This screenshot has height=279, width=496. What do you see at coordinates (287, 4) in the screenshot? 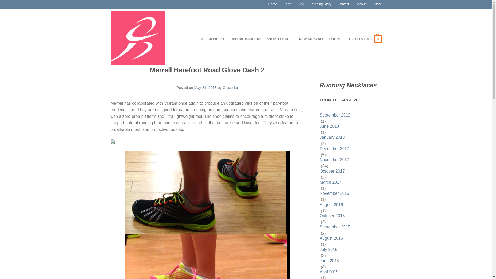
I see `Shop` at bounding box center [287, 4].